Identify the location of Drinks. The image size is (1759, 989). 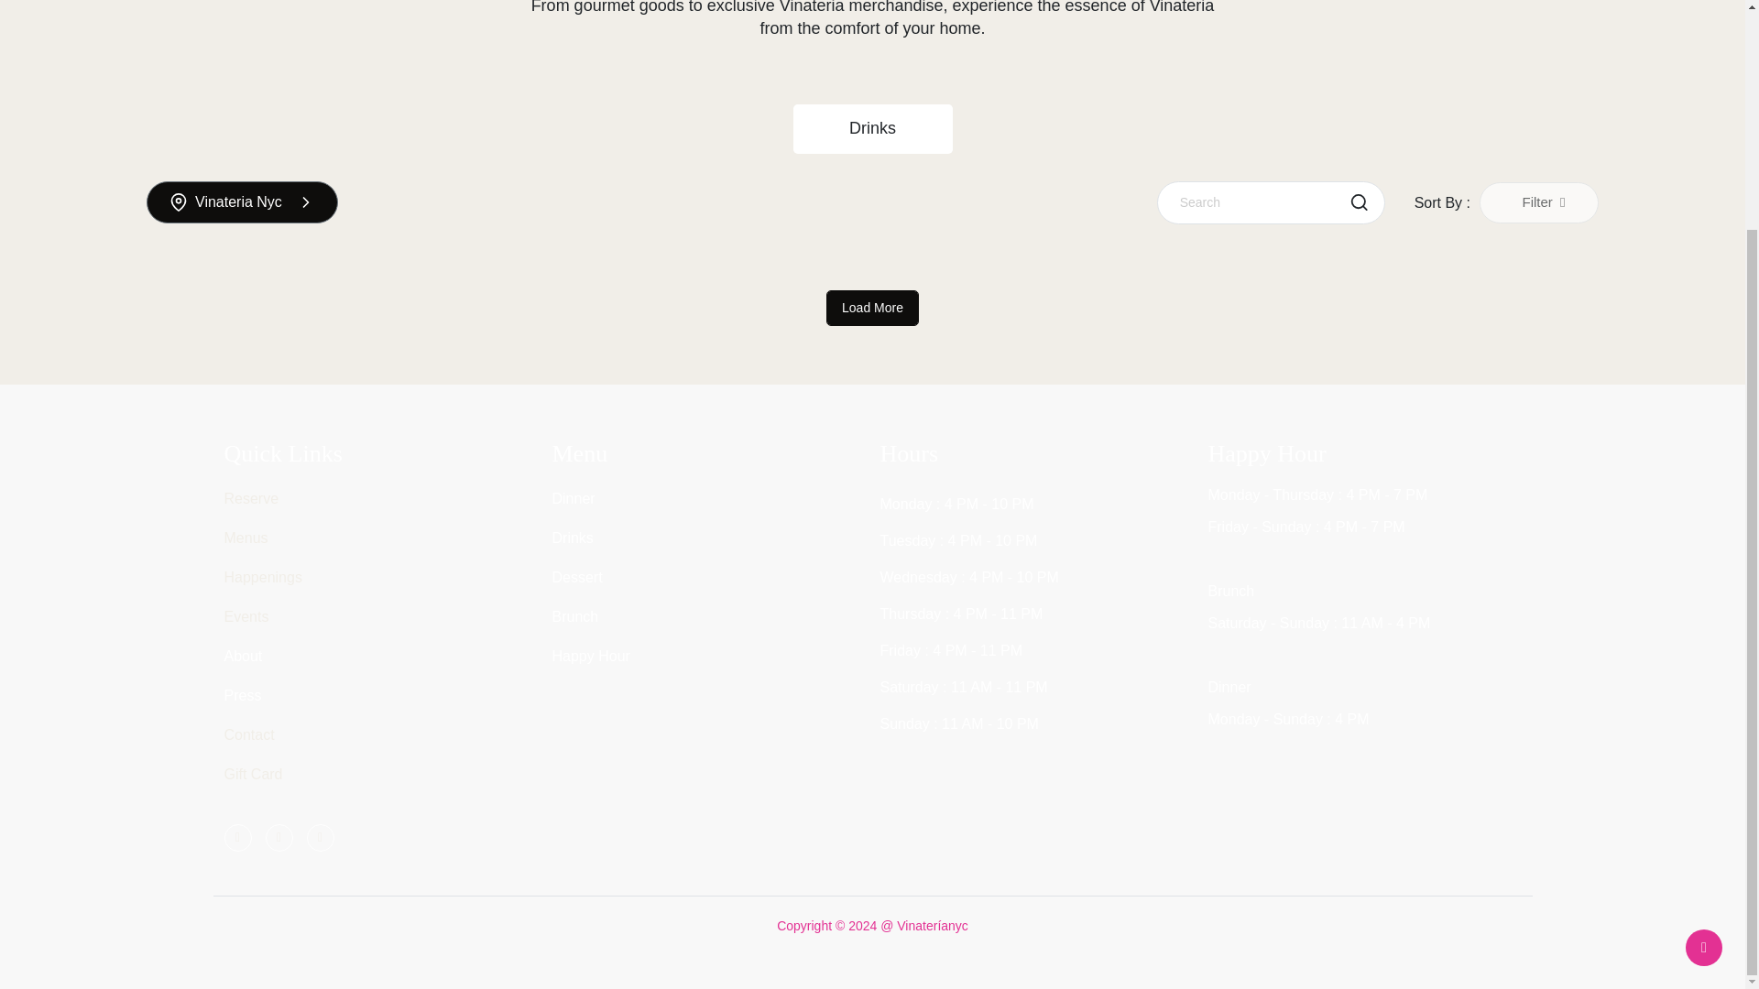
(872, 128).